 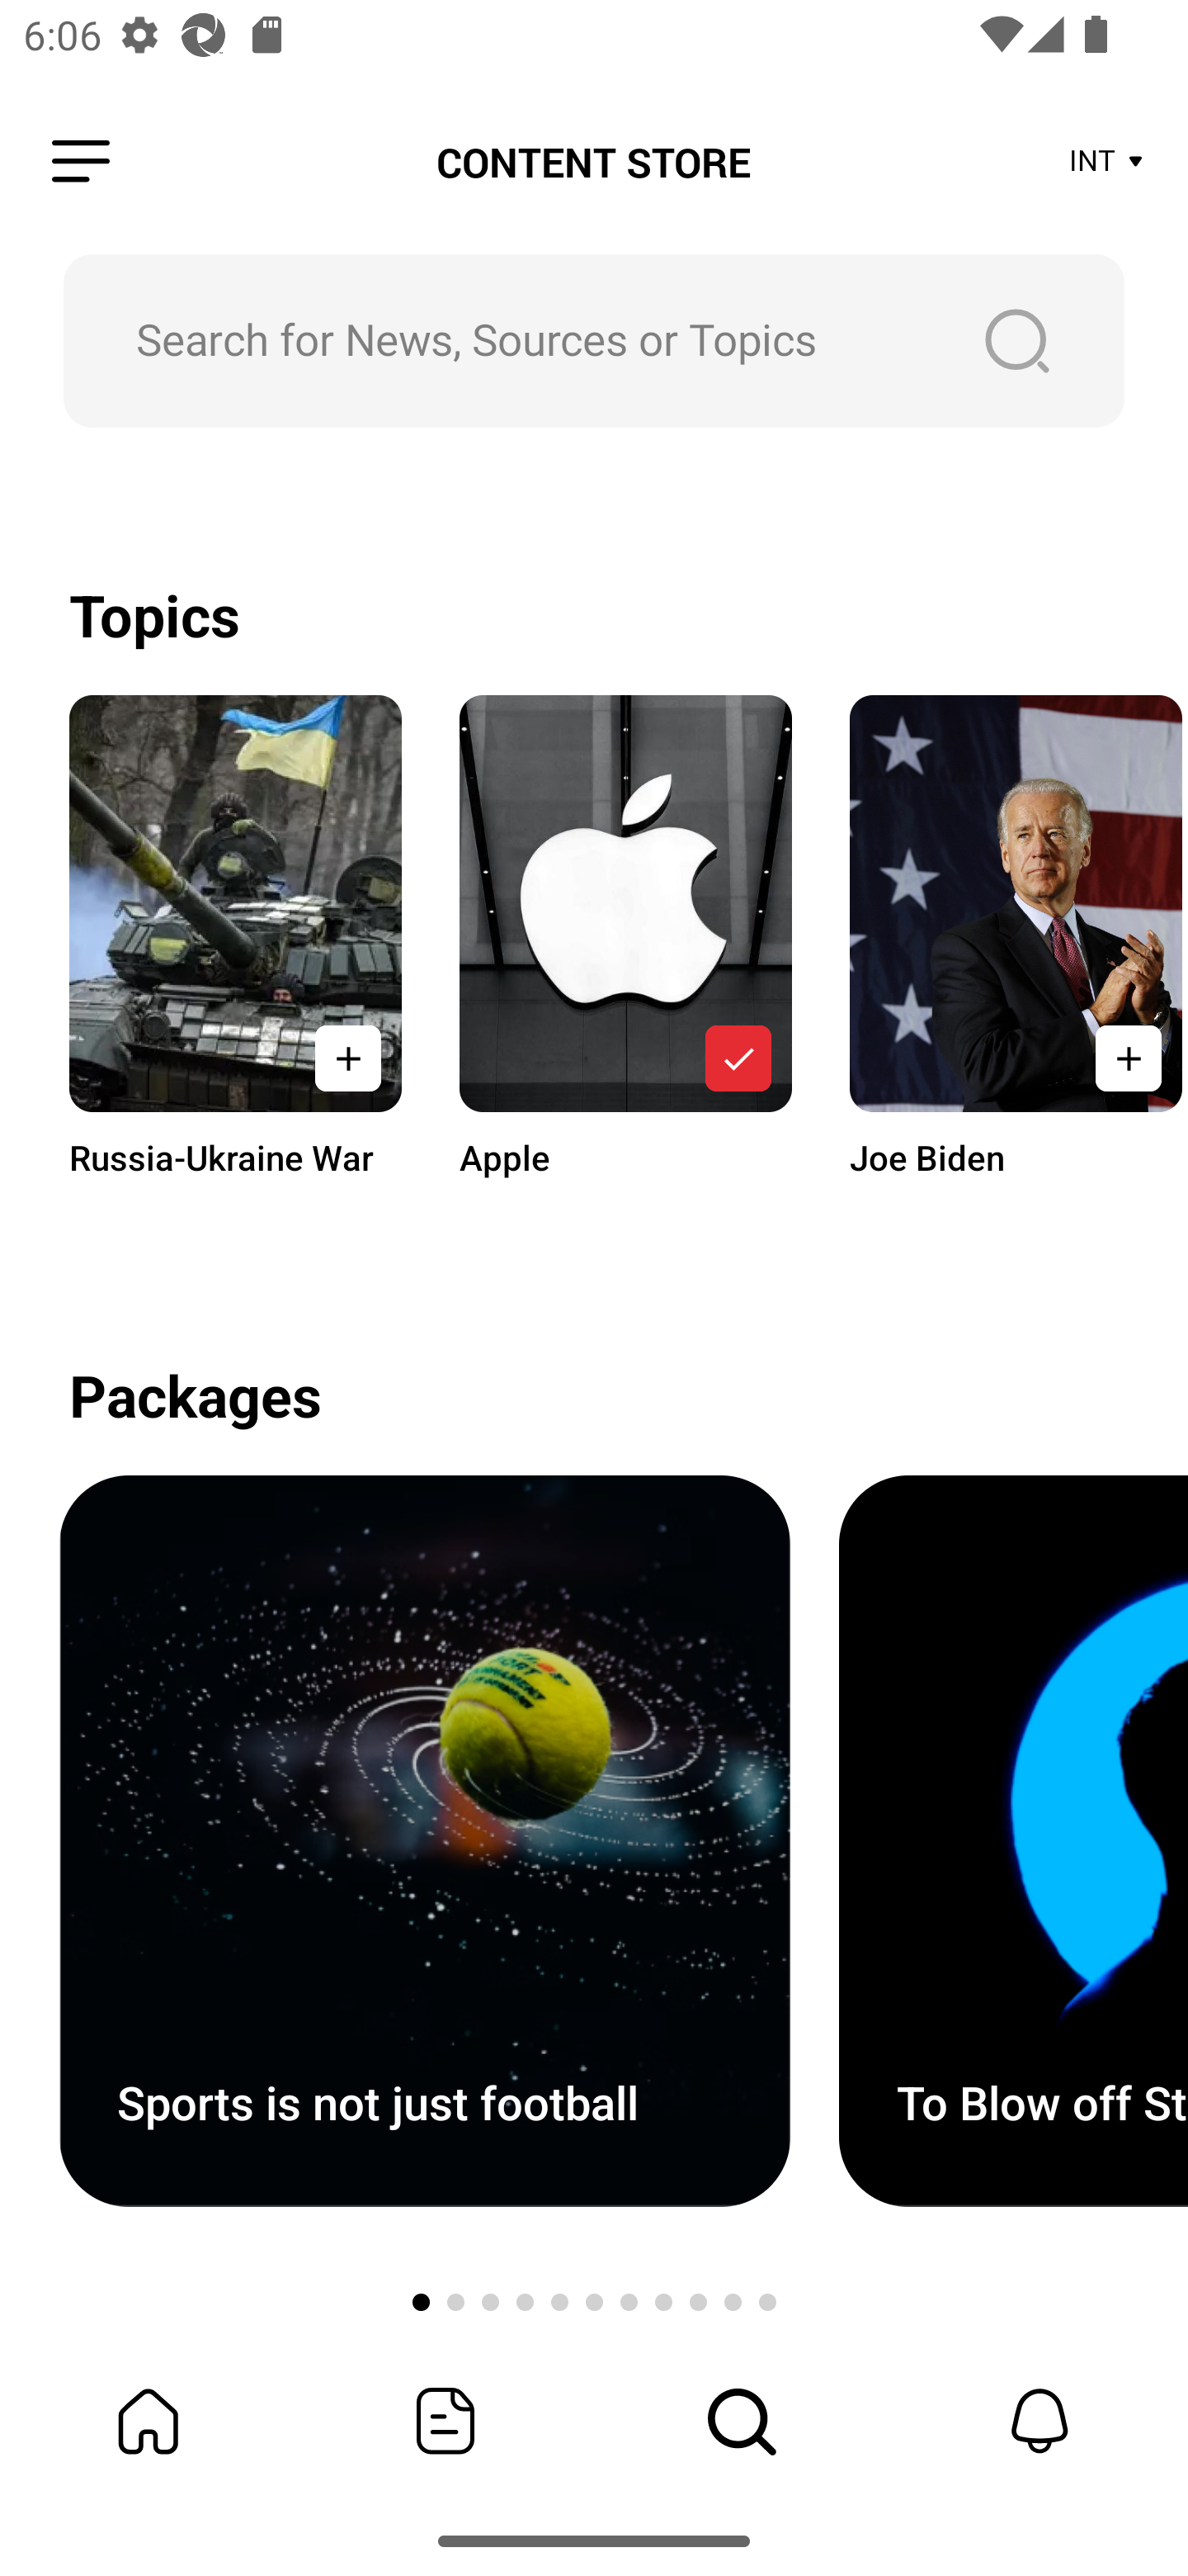 I want to click on Add To My Bundle, so click(x=1124, y=1058).